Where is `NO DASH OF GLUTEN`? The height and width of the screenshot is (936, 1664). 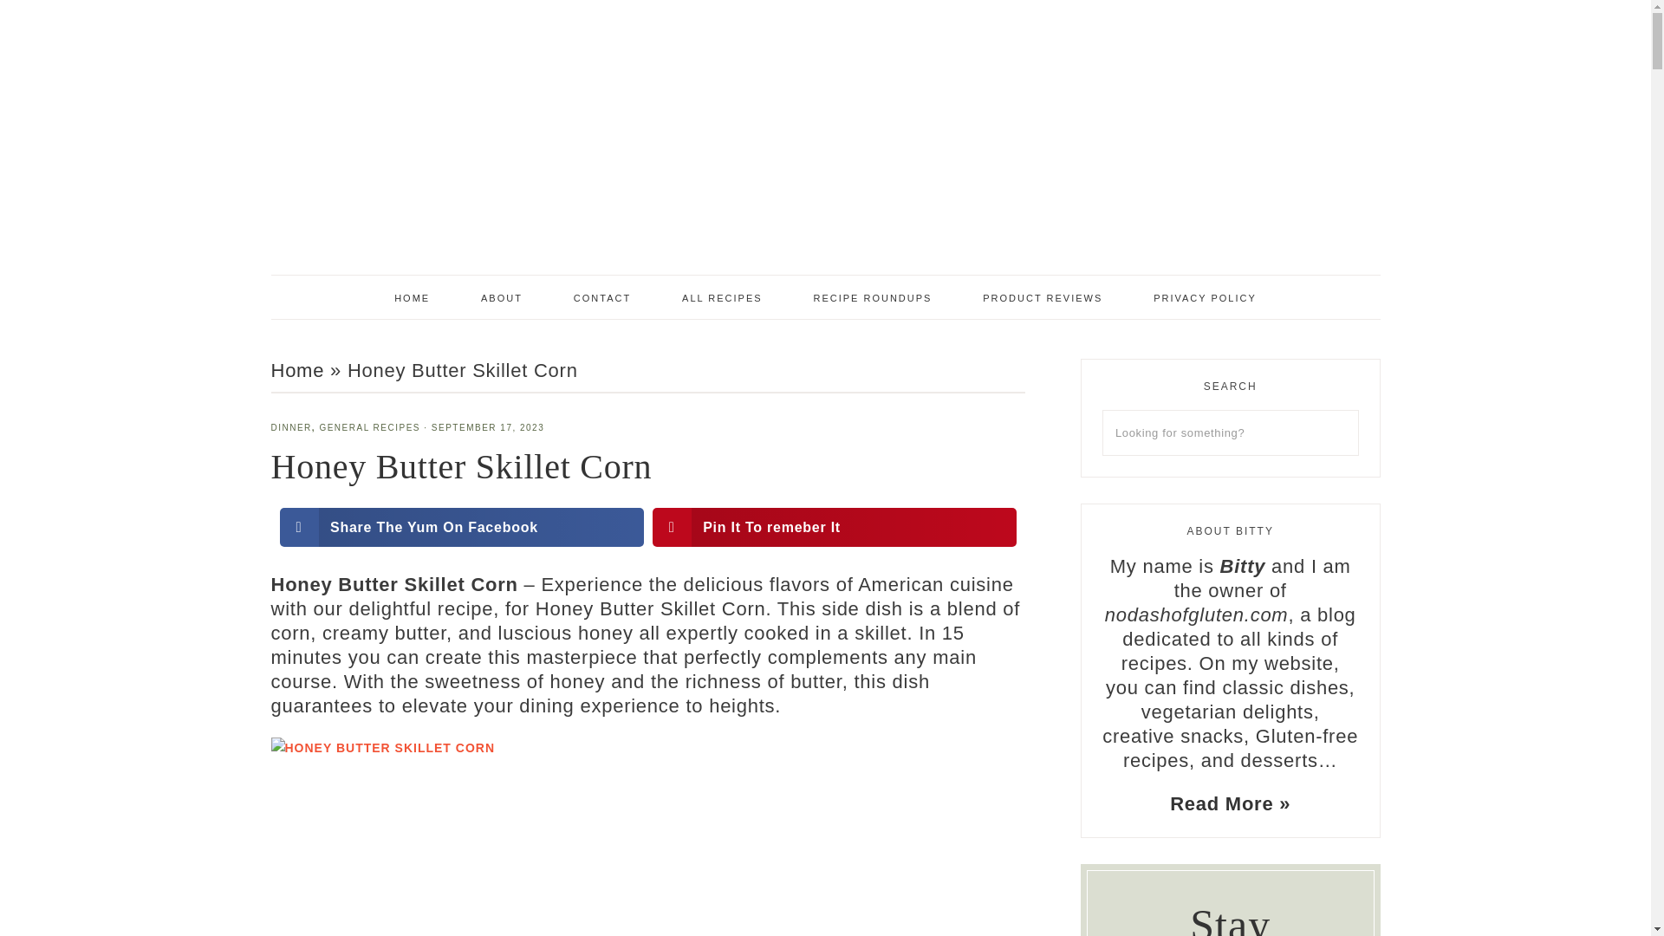
NO DASH OF GLUTEN is located at coordinates (825, 171).